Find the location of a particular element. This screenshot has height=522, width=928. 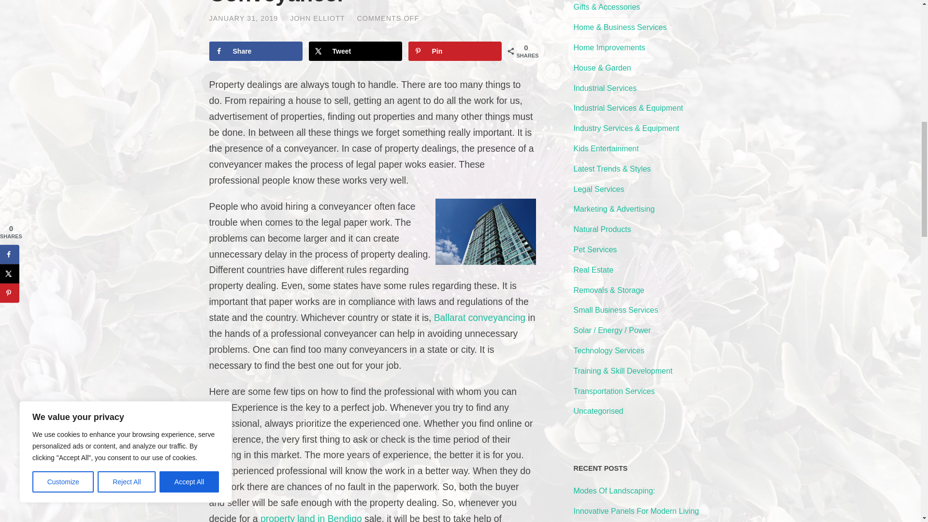

Share on Facebook is located at coordinates (255, 51).